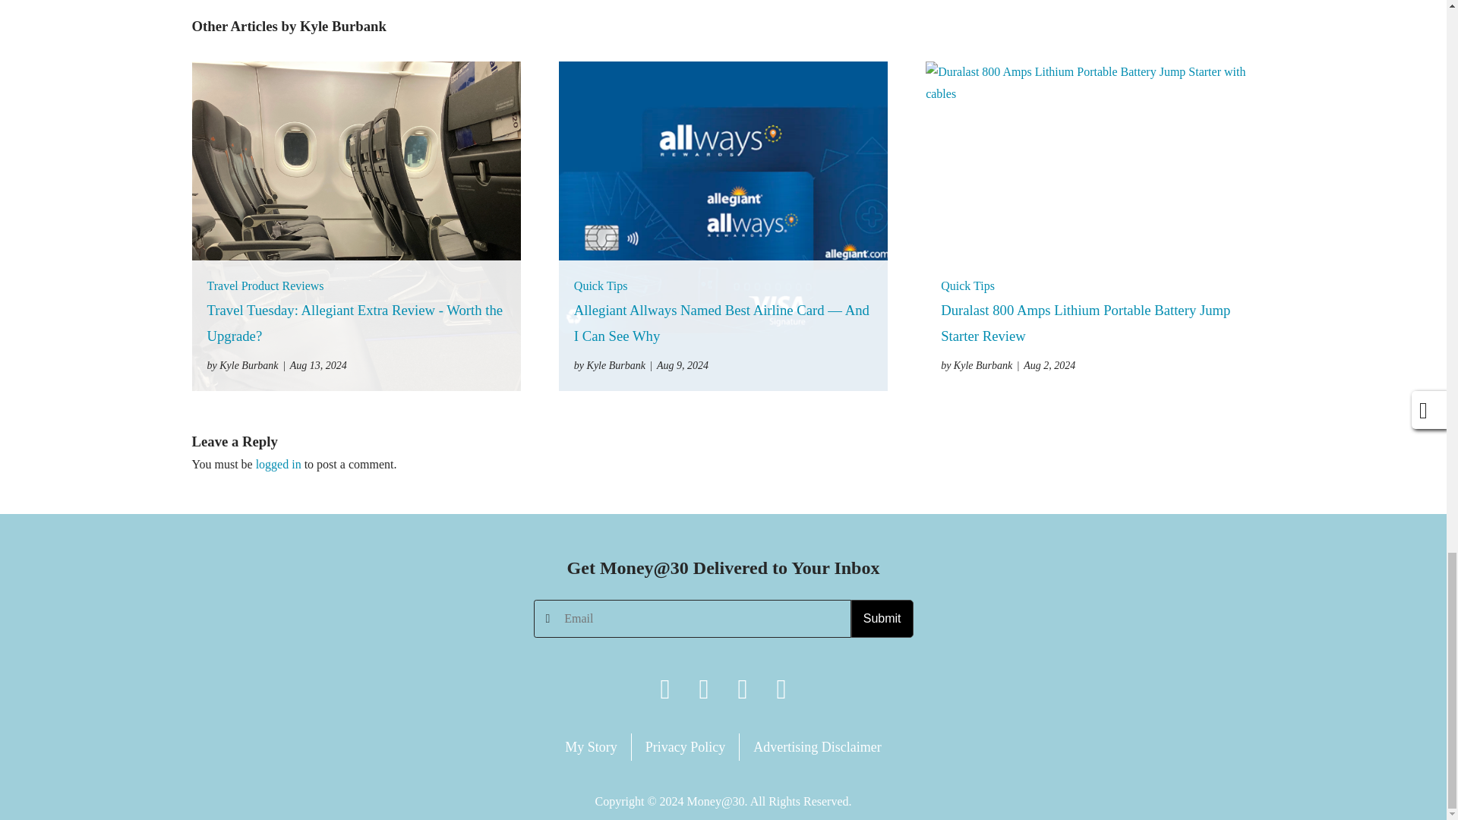 This screenshot has height=820, width=1458. What do you see at coordinates (882, 618) in the screenshot?
I see `Submit` at bounding box center [882, 618].